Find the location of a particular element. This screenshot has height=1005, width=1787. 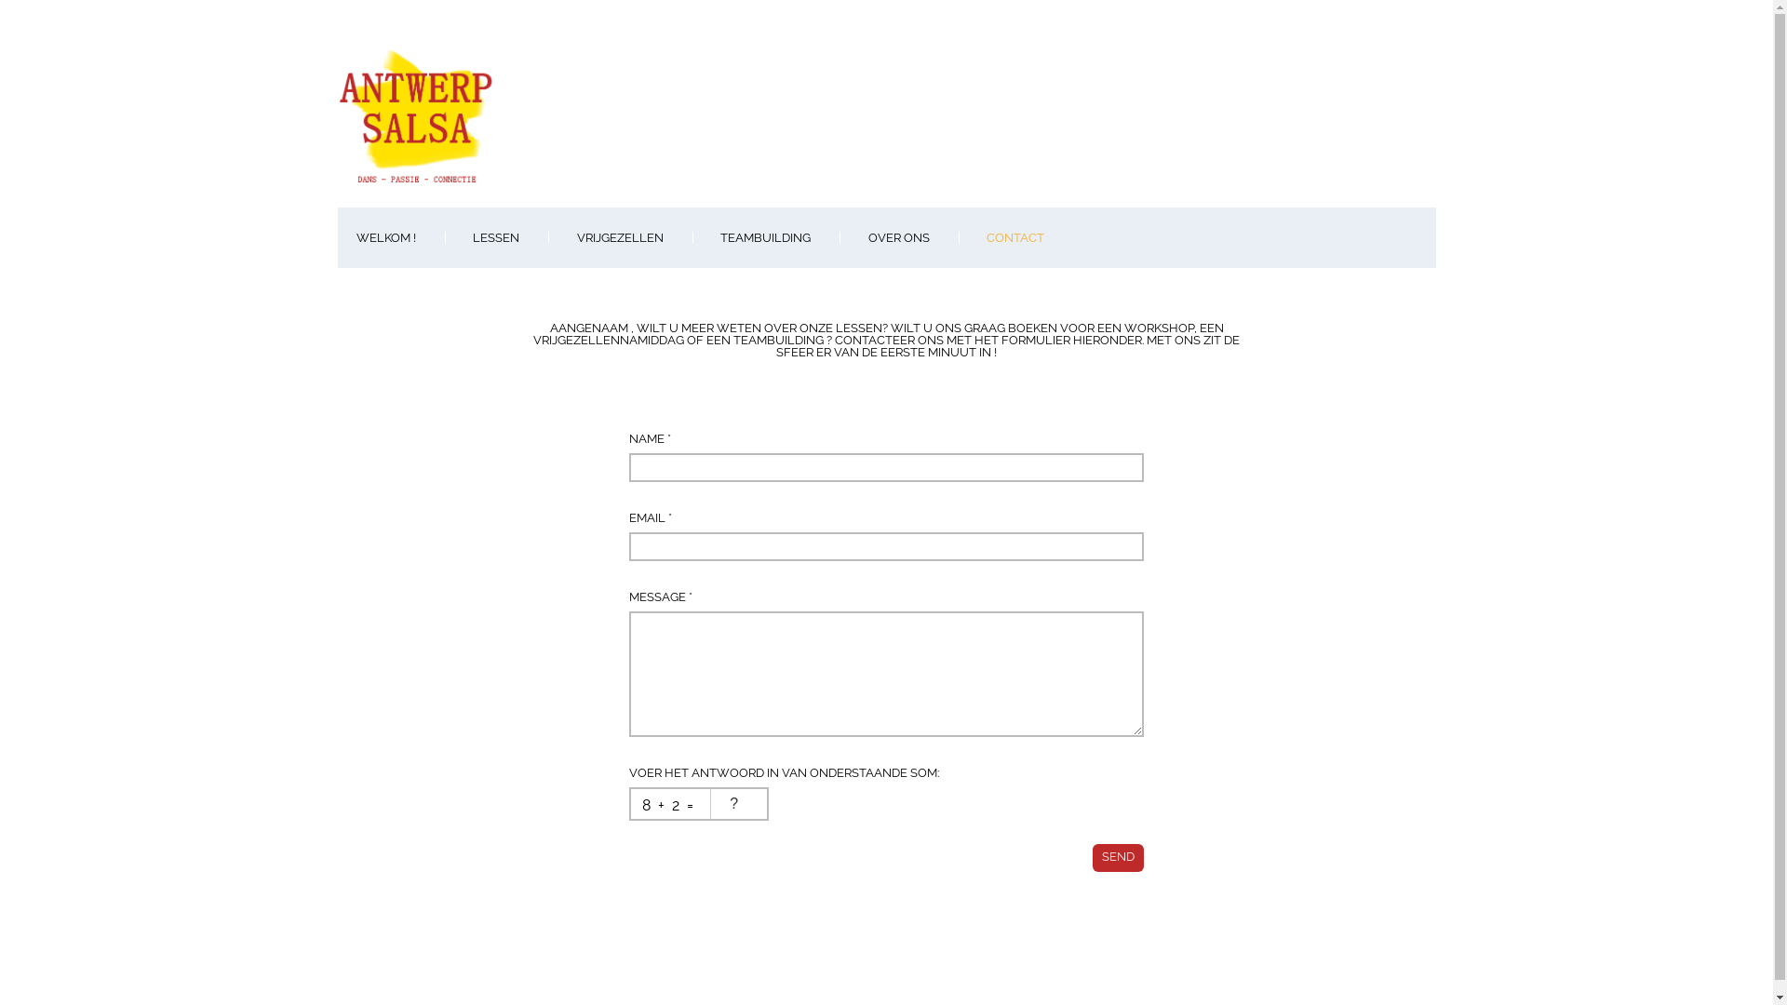

WELKOM ! is located at coordinates (385, 238).